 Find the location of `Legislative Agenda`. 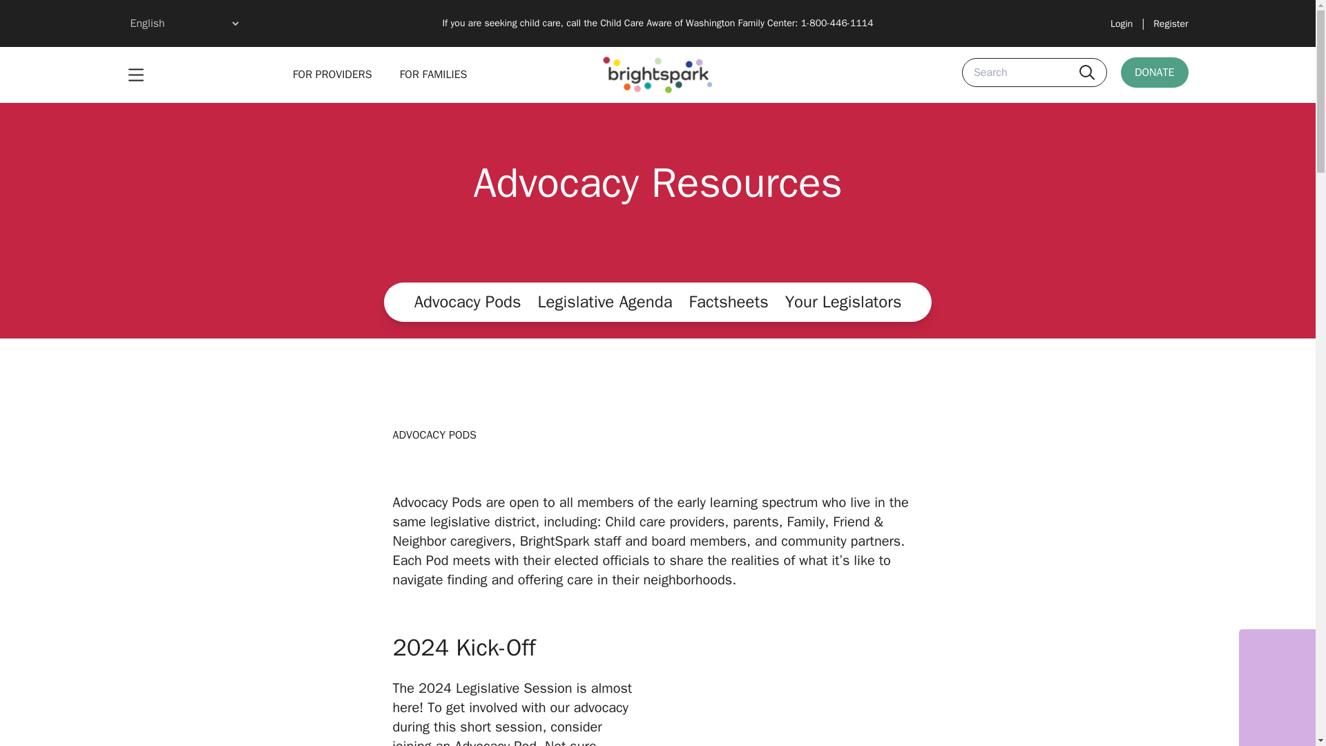

Legislative Agenda is located at coordinates (604, 302).